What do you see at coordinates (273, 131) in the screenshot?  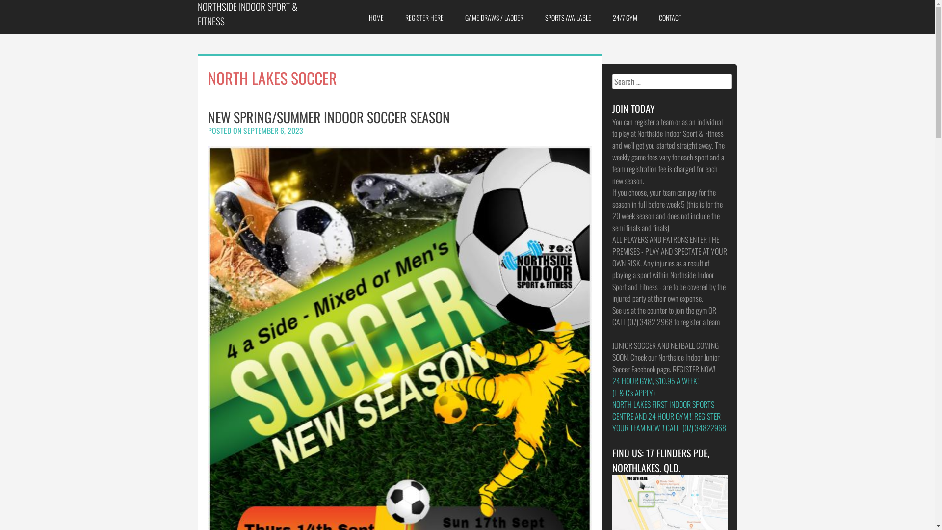 I see `SEPTEMBER 6, 2023` at bounding box center [273, 131].